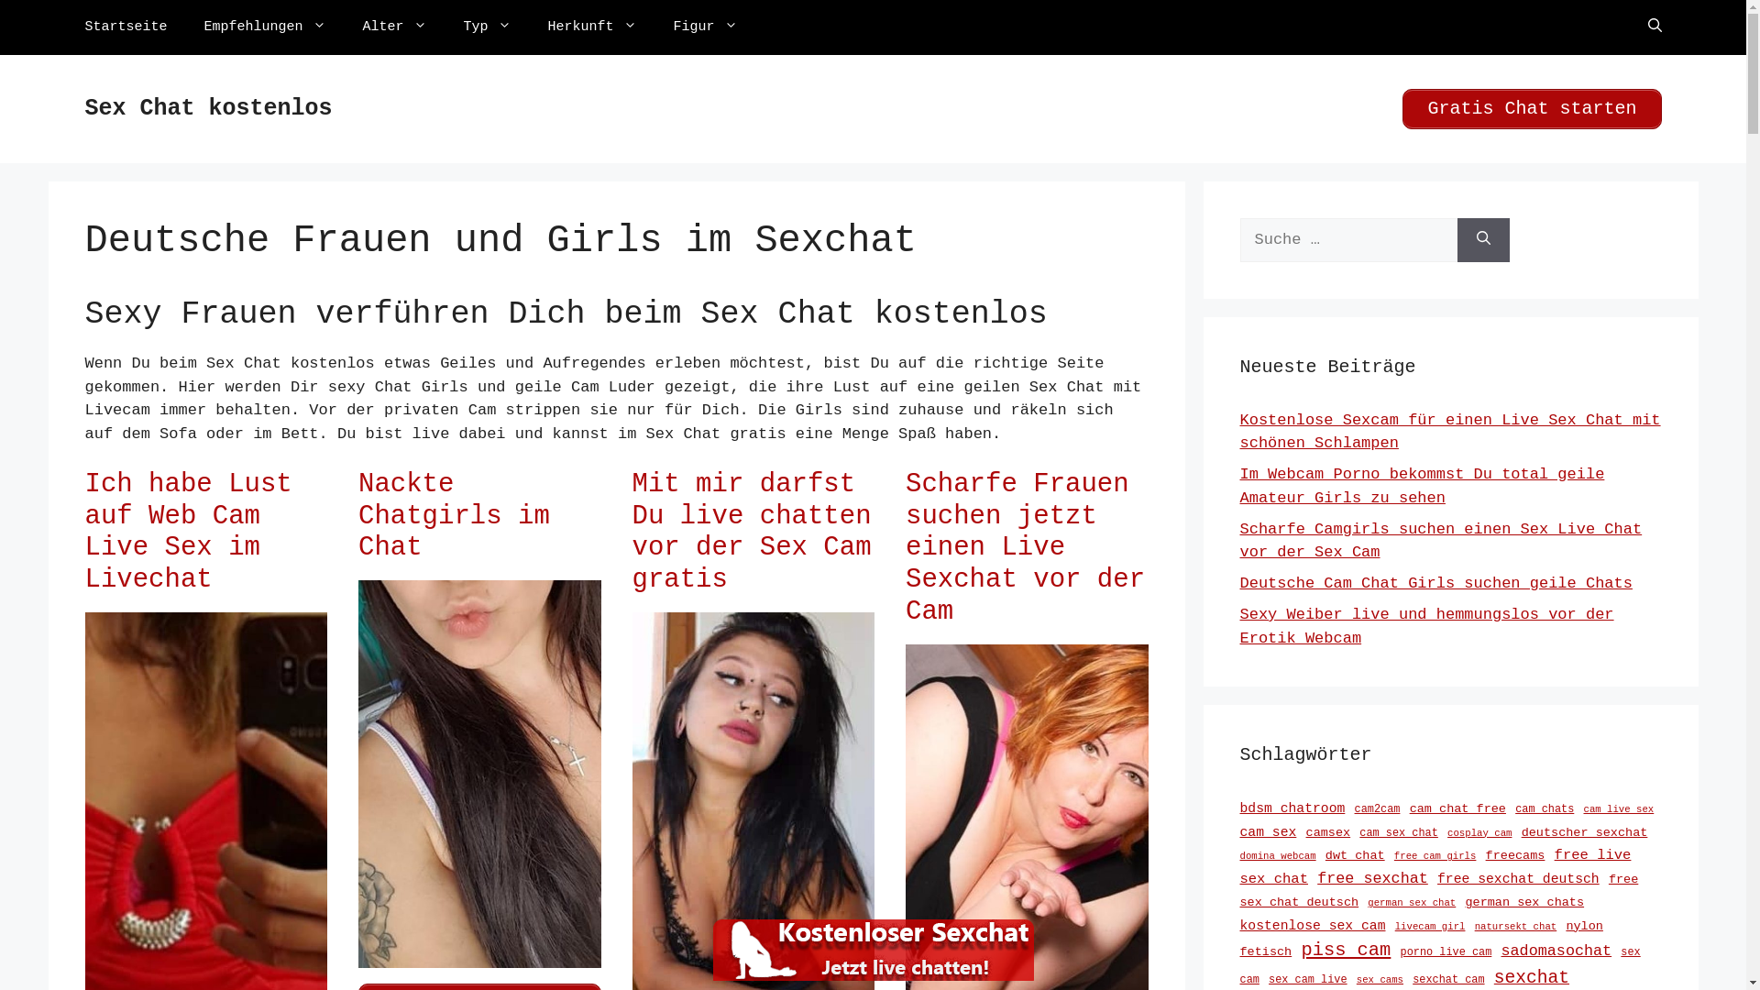 This screenshot has width=1760, height=990. Describe the element at coordinates (395, 27) in the screenshot. I see `Alter` at that location.